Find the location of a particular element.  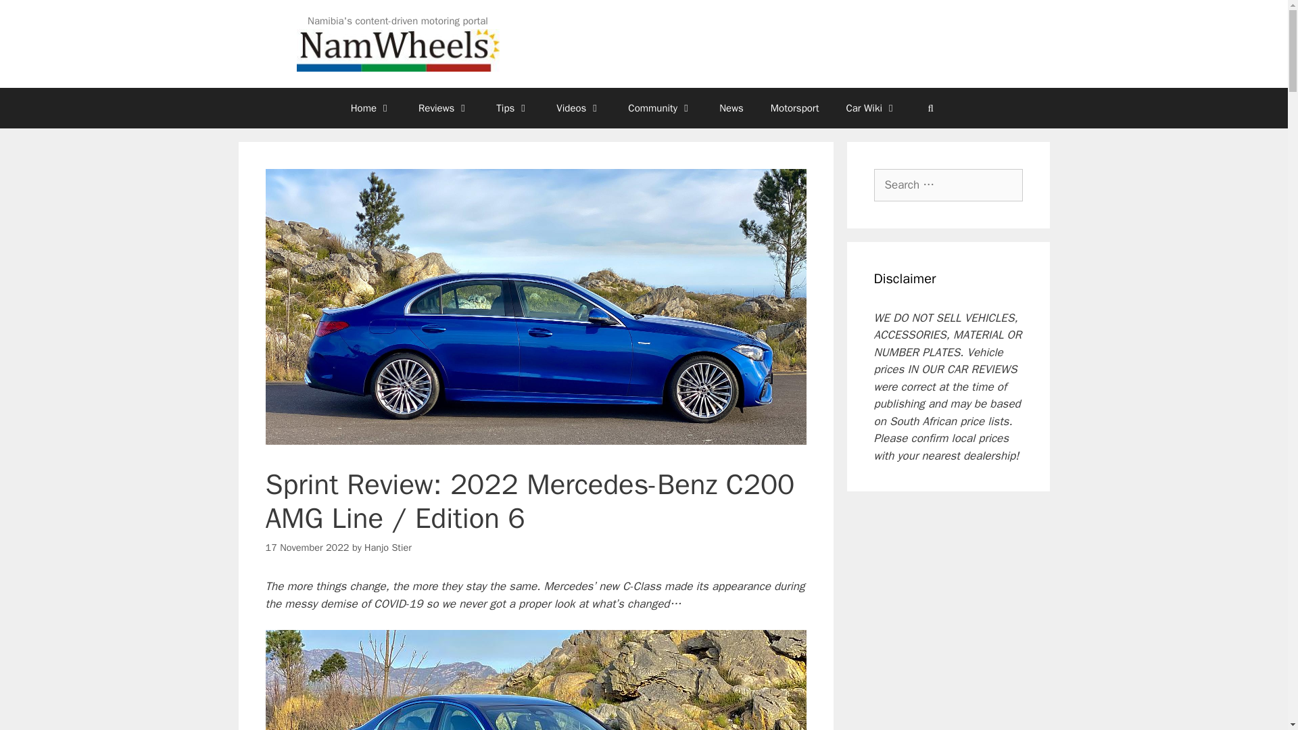

Search for: is located at coordinates (948, 185).